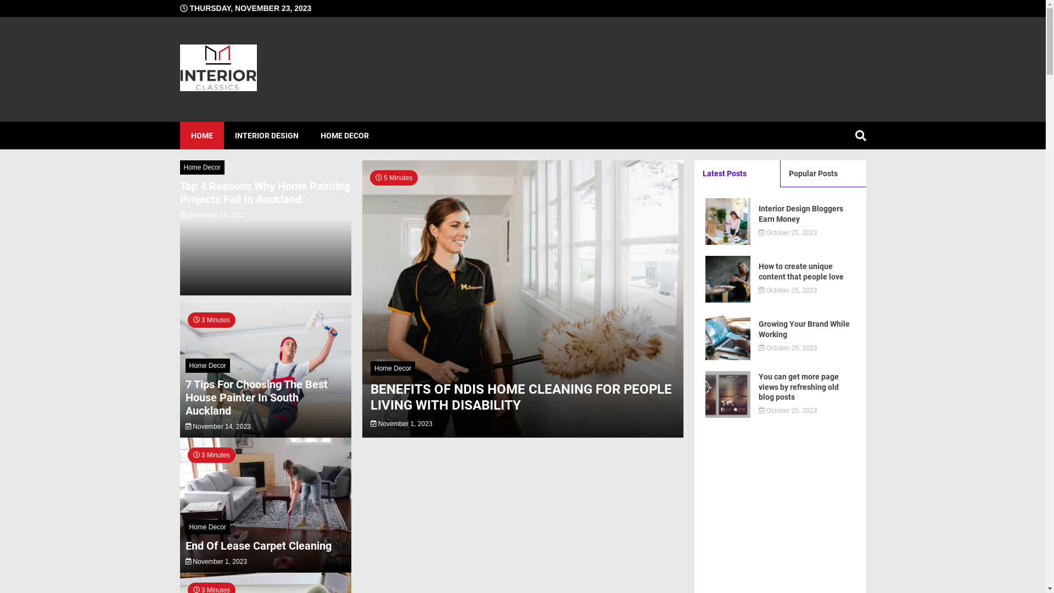 The width and height of the screenshot is (1054, 593). I want to click on November 14, 2023, so click(213, 215).